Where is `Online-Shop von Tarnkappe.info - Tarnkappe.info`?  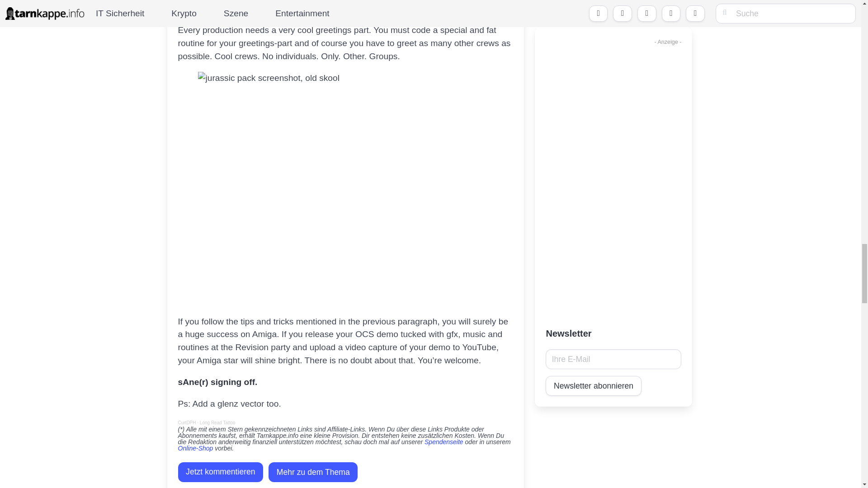
Online-Shop von Tarnkappe.info - Tarnkappe.info is located at coordinates (195, 448).